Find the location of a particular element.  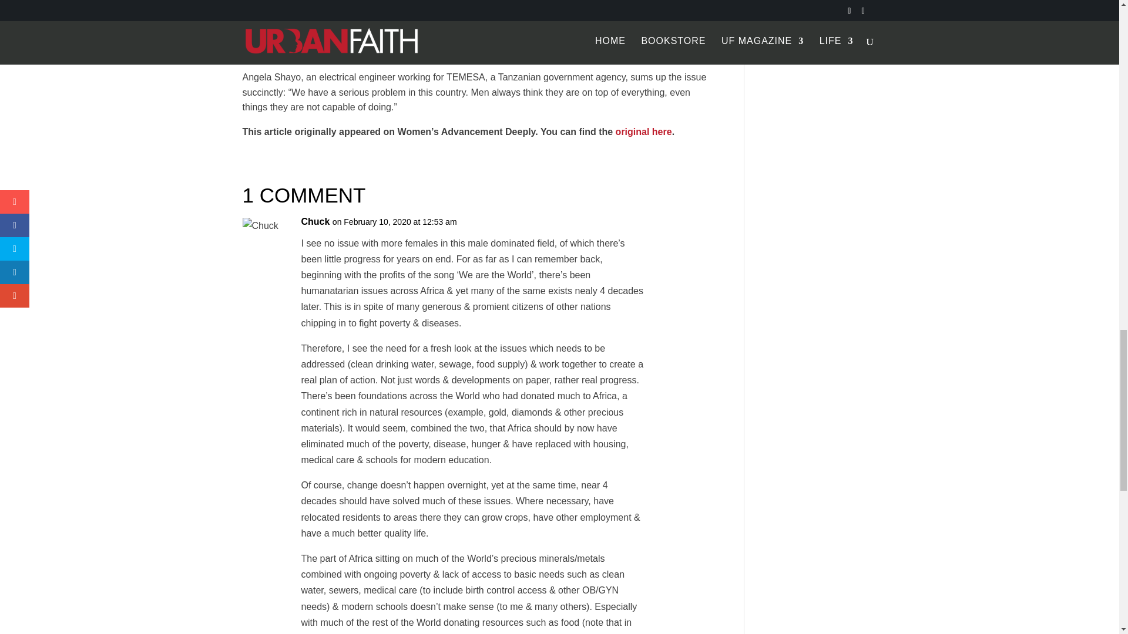

original here is located at coordinates (644, 131).